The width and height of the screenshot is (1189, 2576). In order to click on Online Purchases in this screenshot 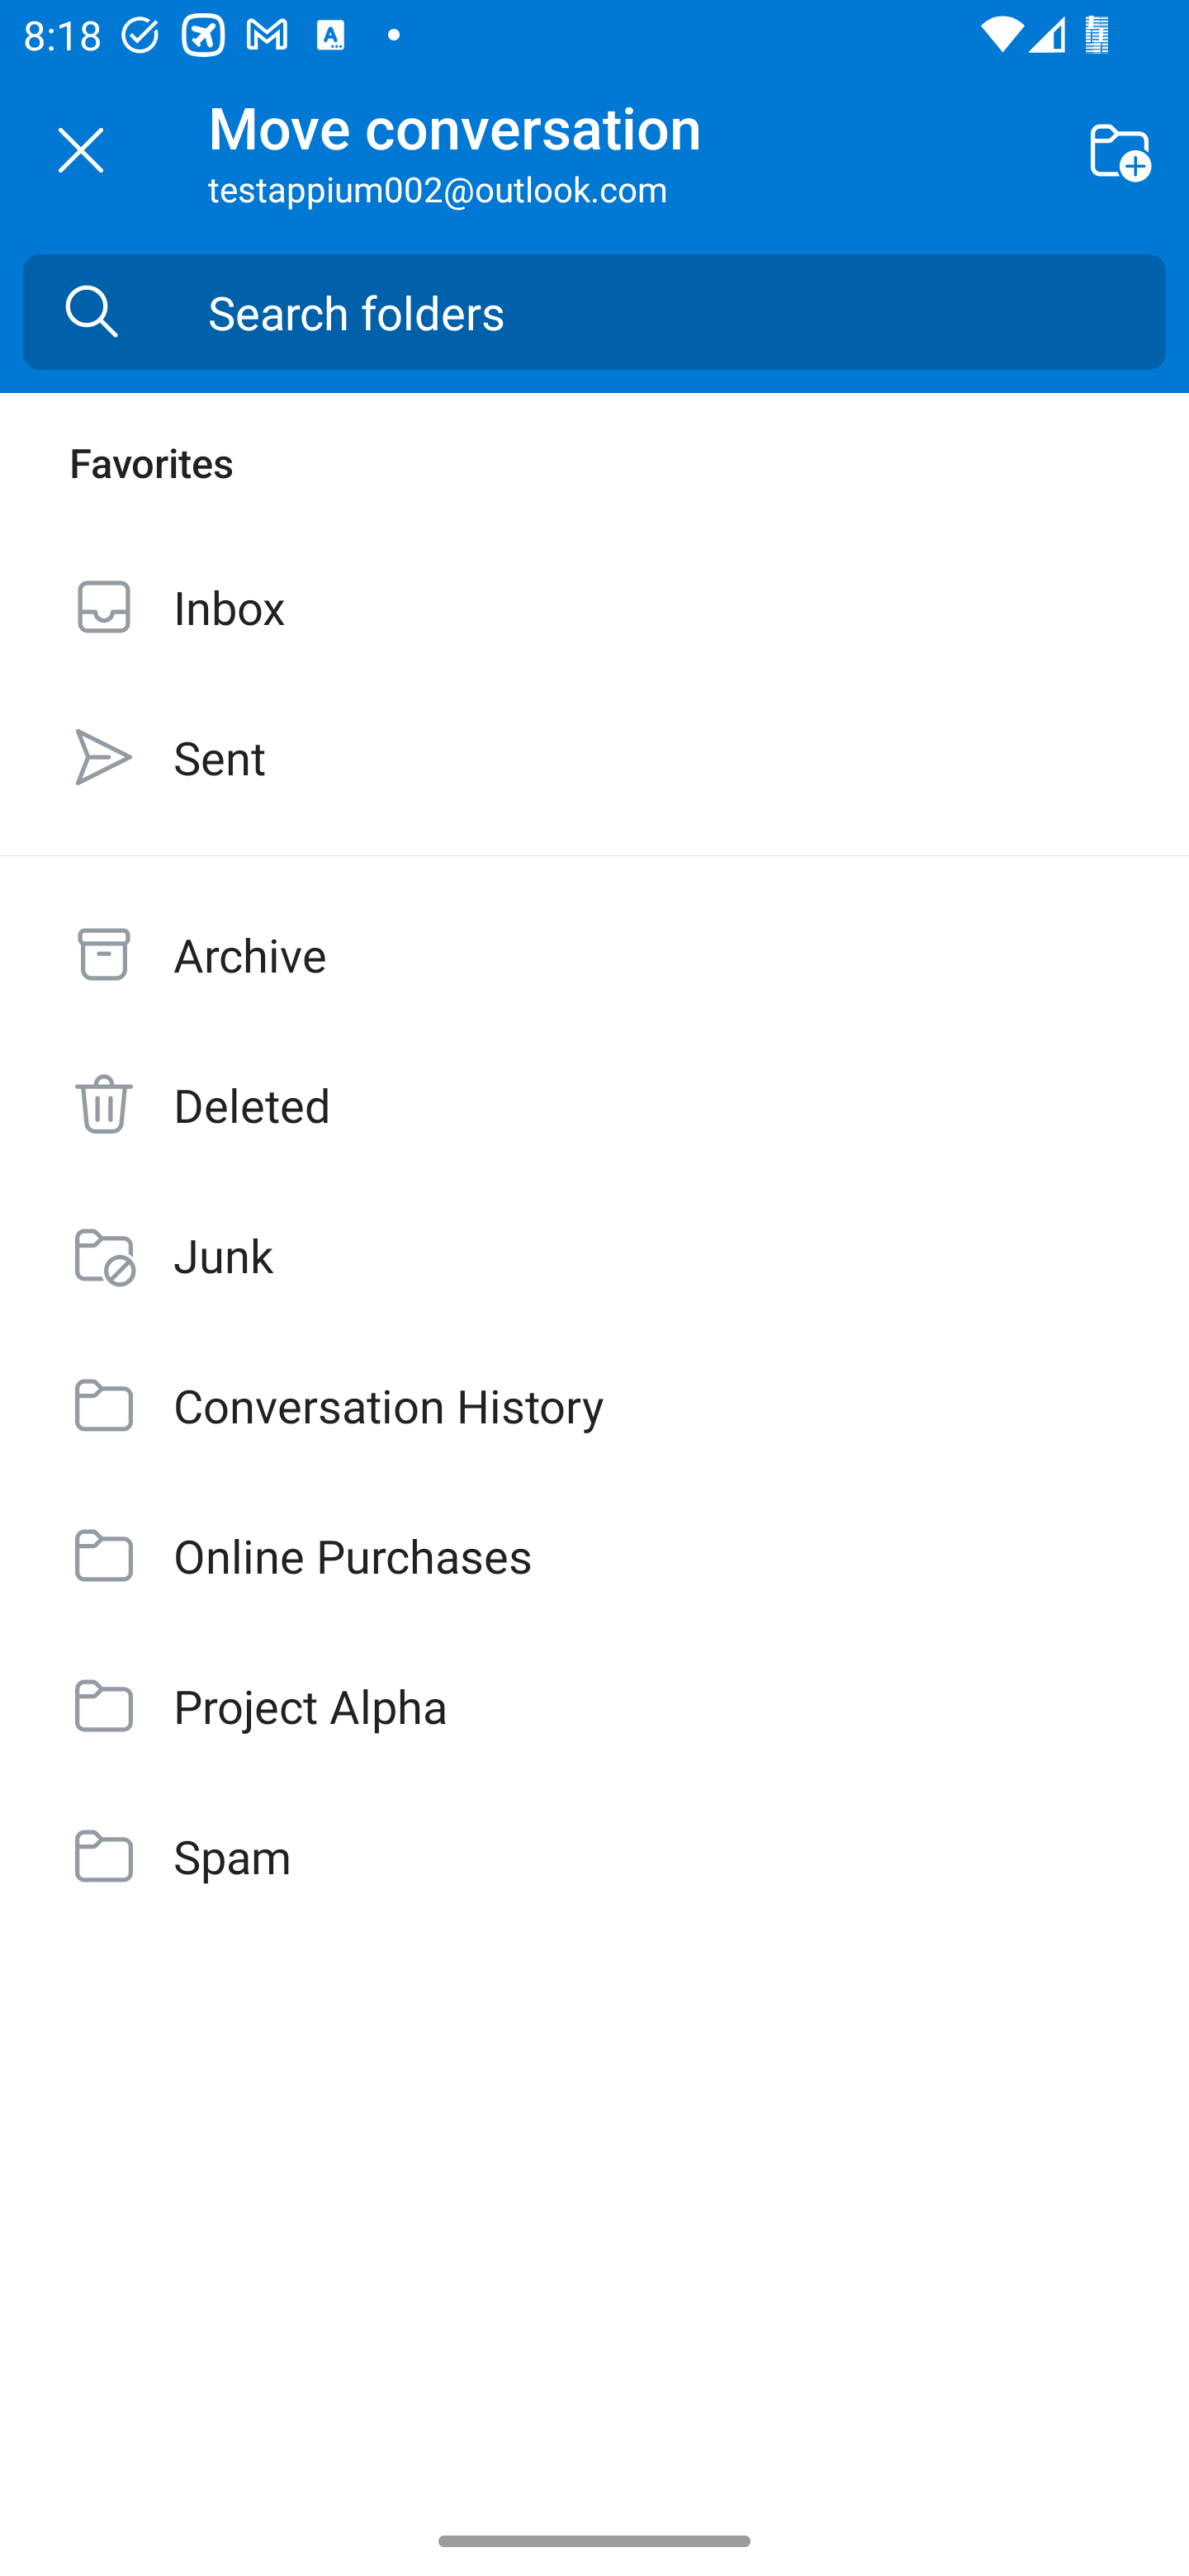, I will do `click(594, 1556)`.